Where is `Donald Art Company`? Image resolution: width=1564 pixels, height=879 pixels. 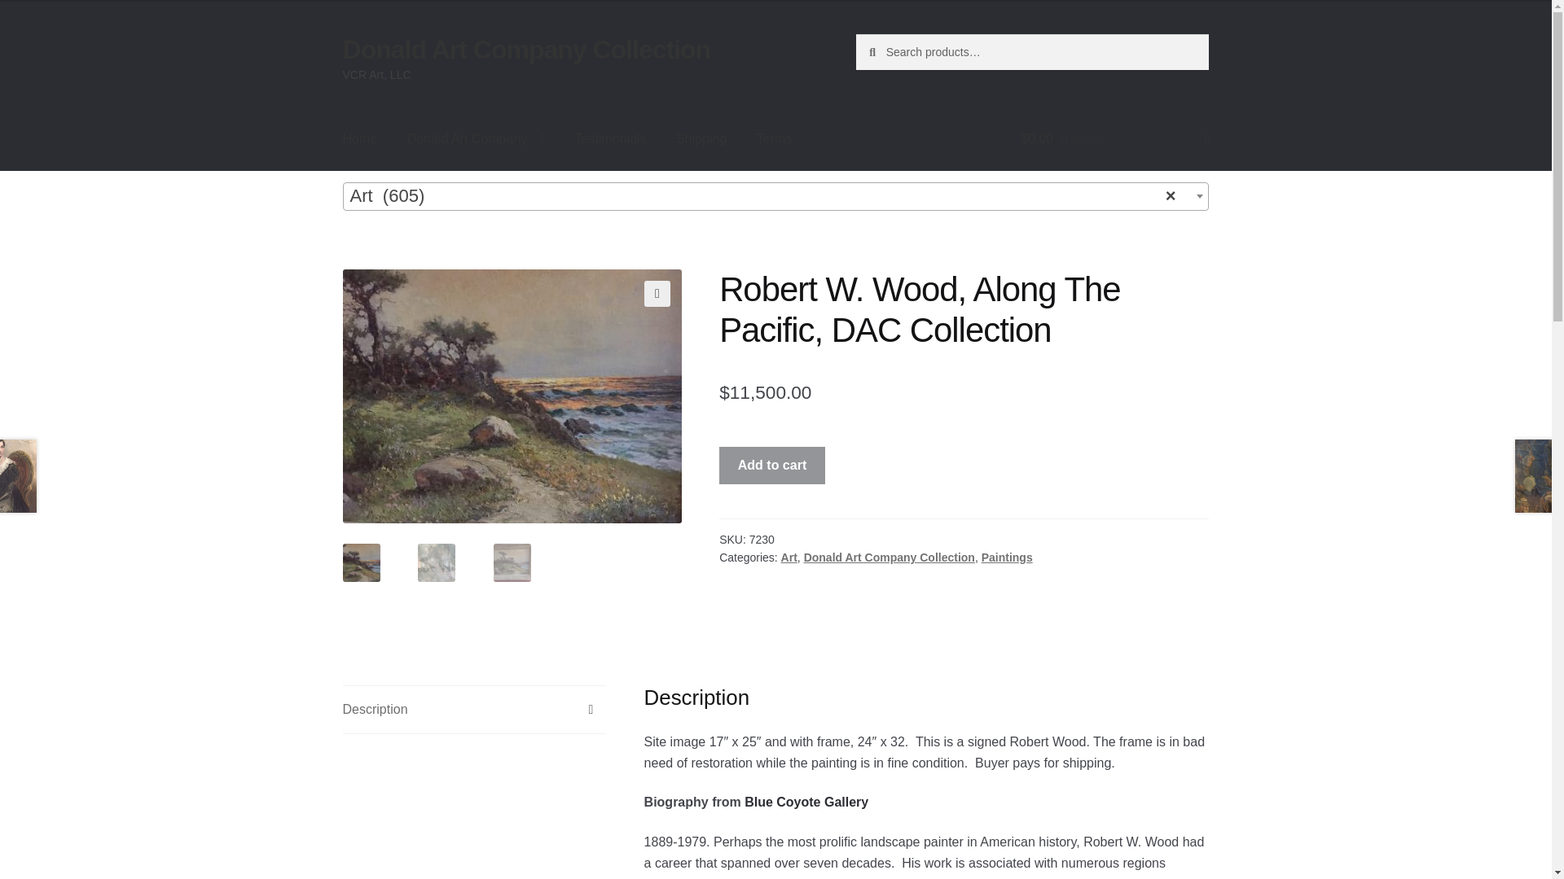 Donald Art Company is located at coordinates (476, 138).